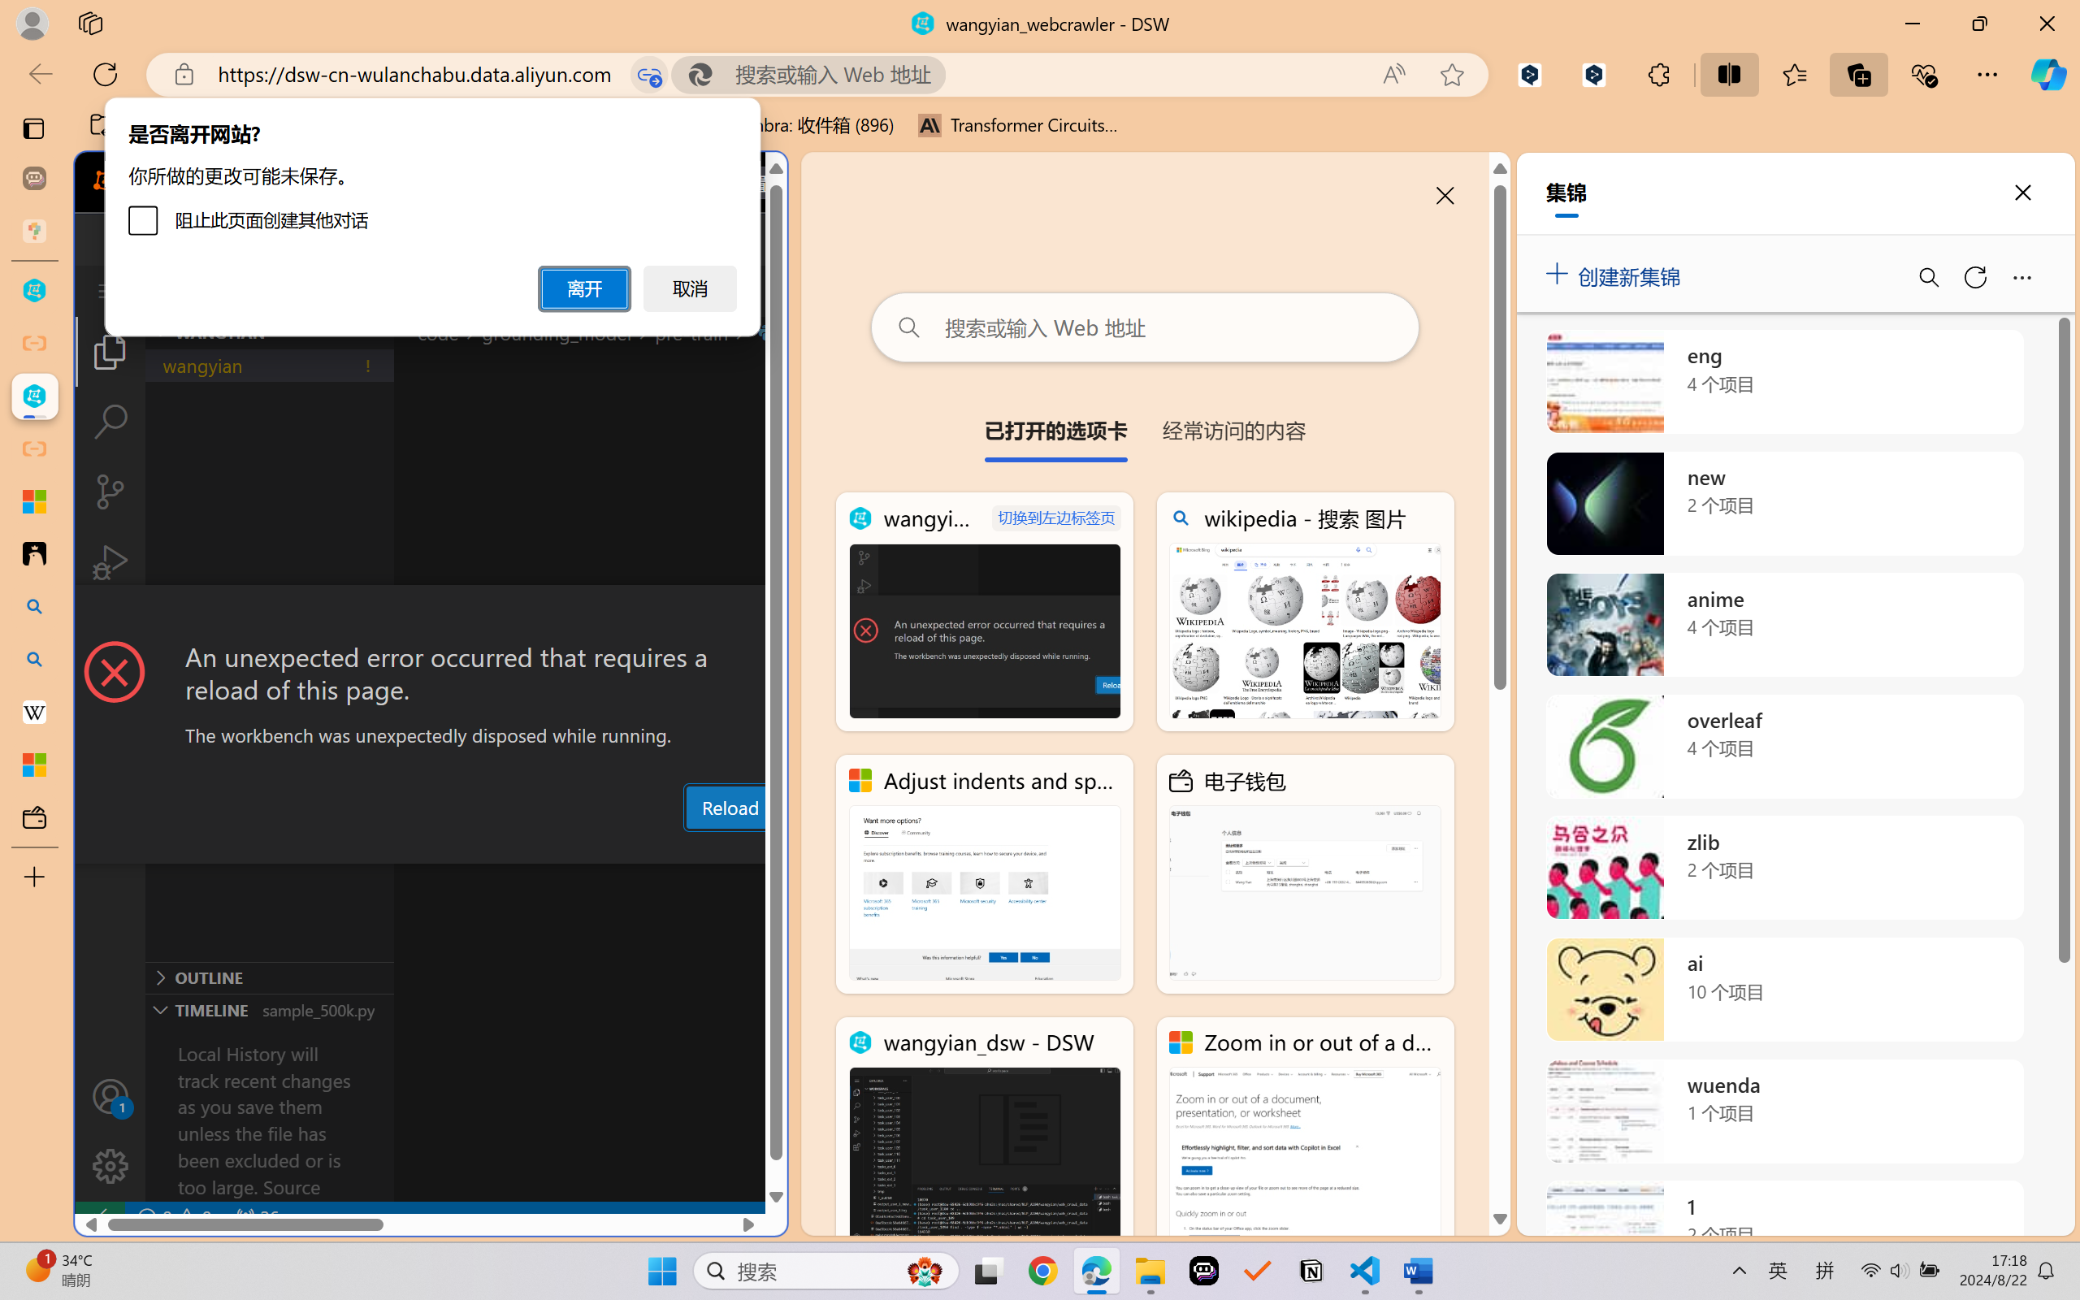 This screenshot has width=2080, height=1300. What do you see at coordinates (1042, 1271) in the screenshot?
I see `Google Chrome` at bounding box center [1042, 1271].